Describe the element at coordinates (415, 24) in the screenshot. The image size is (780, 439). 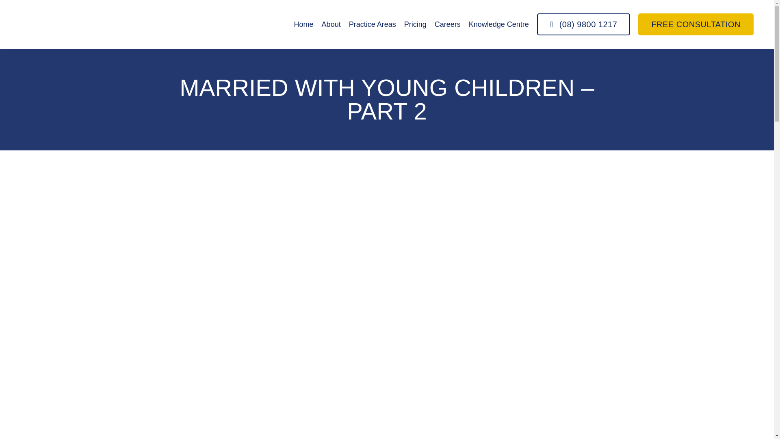
I see `Pricing` at that location.